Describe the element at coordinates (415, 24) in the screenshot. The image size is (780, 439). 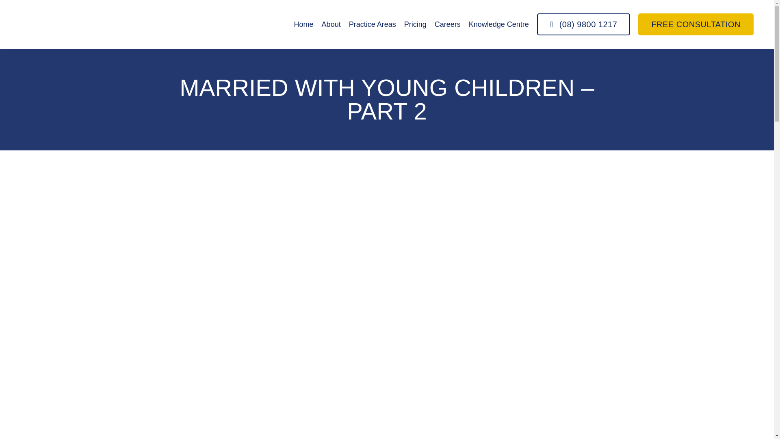
I see `Pricing` at that location.